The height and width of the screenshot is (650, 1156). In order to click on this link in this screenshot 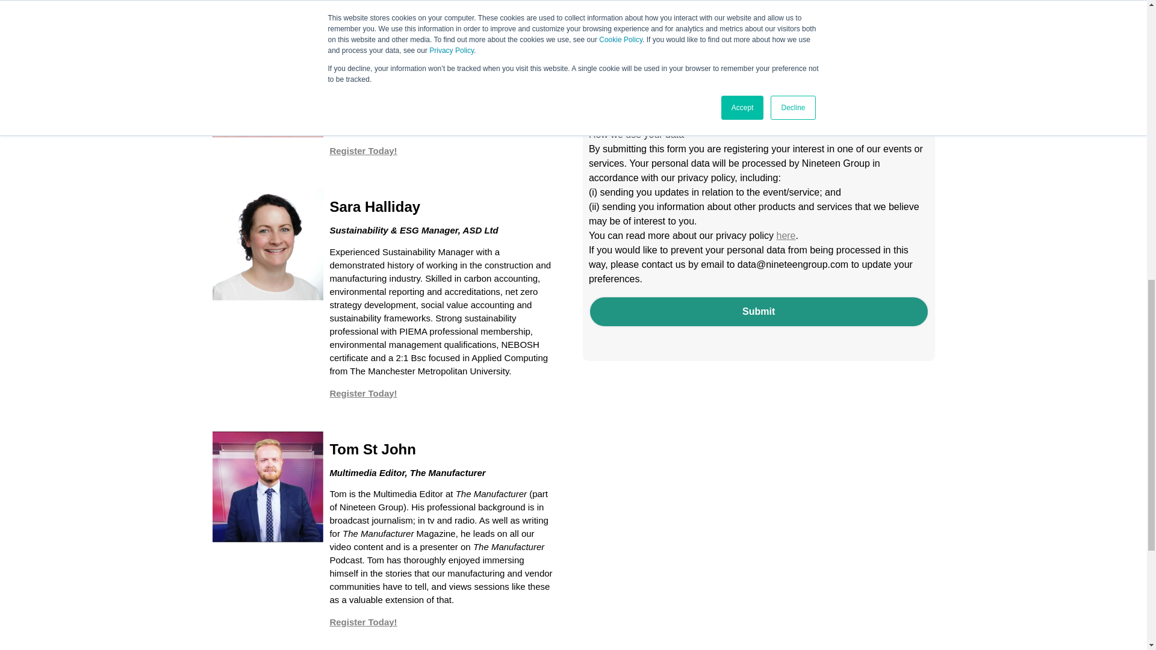, I will do `click(804, 111)`.